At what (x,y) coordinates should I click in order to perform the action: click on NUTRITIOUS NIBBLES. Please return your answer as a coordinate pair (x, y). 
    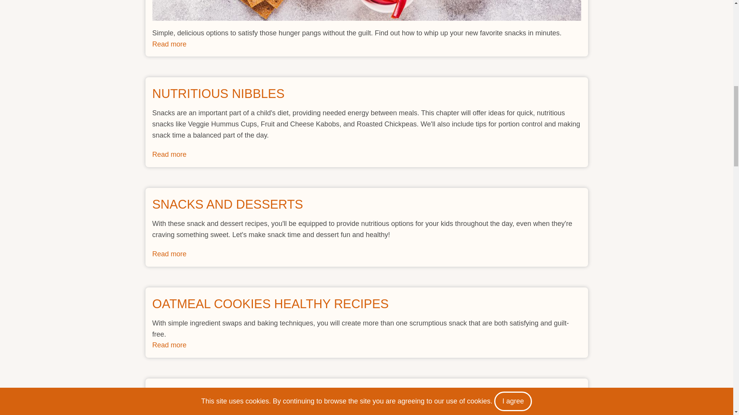
    Looking at the image, I should click on (169, 345).